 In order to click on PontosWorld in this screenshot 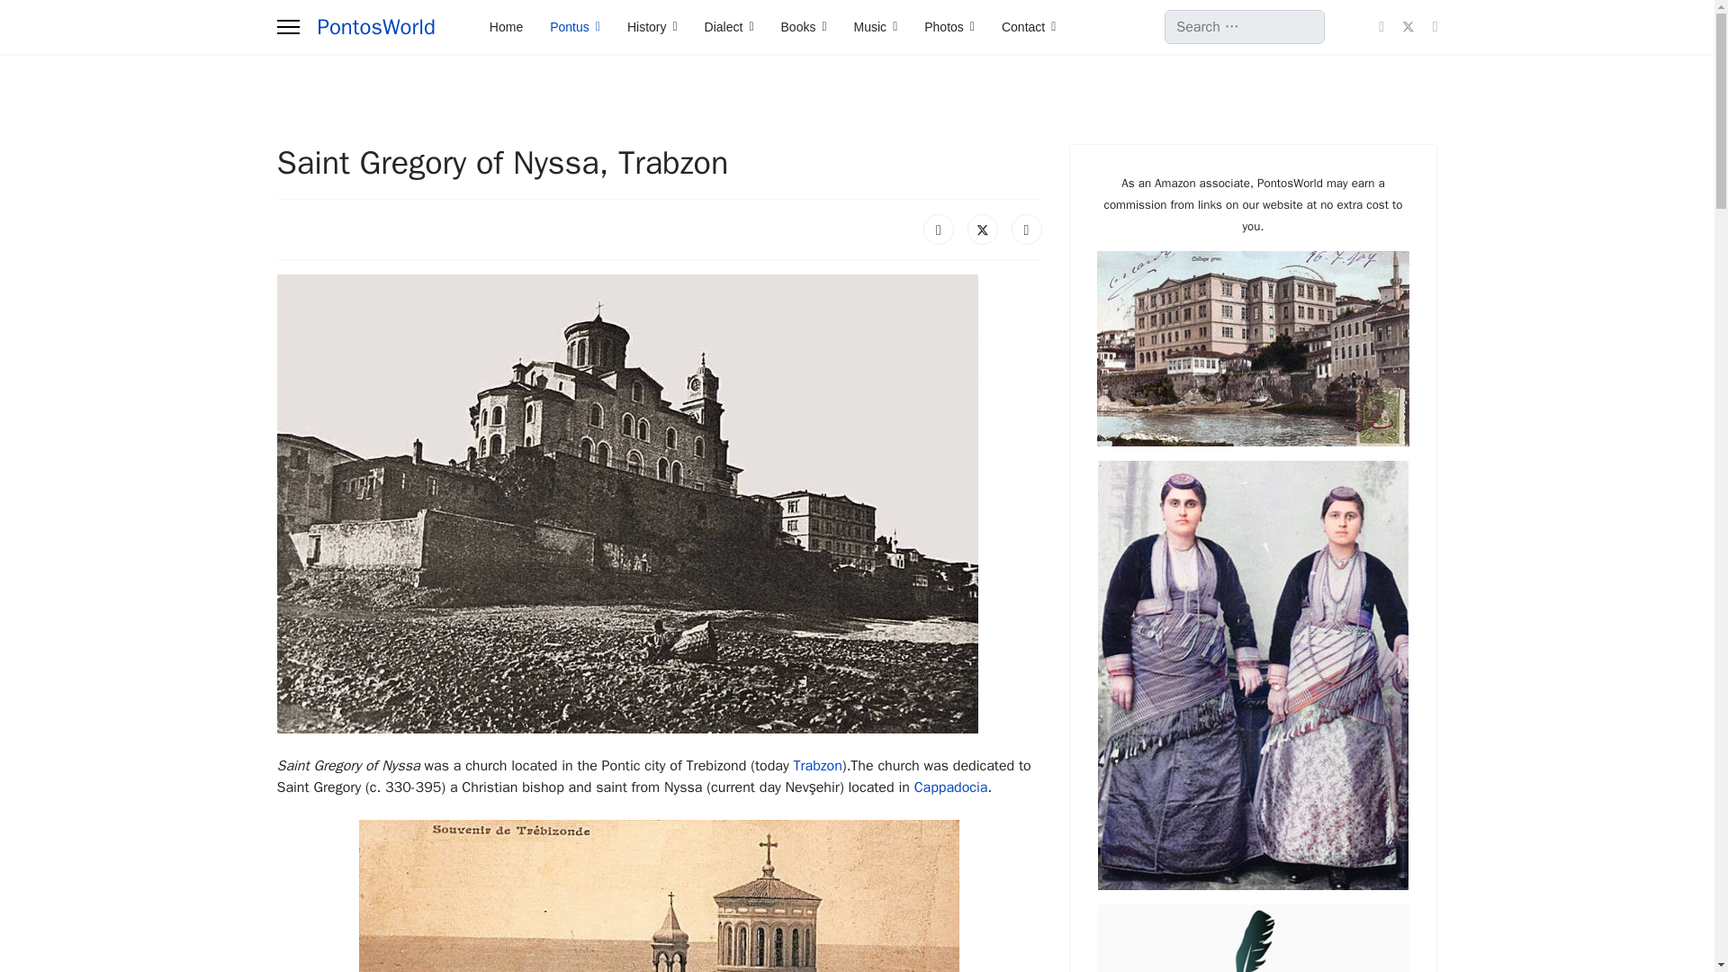, I will do `click(375, 27)`.